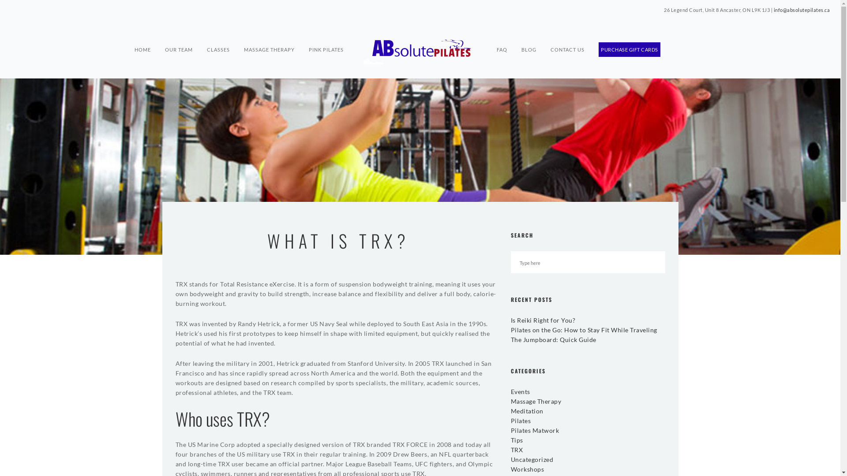 The height and width of the screenshot is (476, 847). I want to click on PURCHASE GIFT CARDS, so click(630, 33).